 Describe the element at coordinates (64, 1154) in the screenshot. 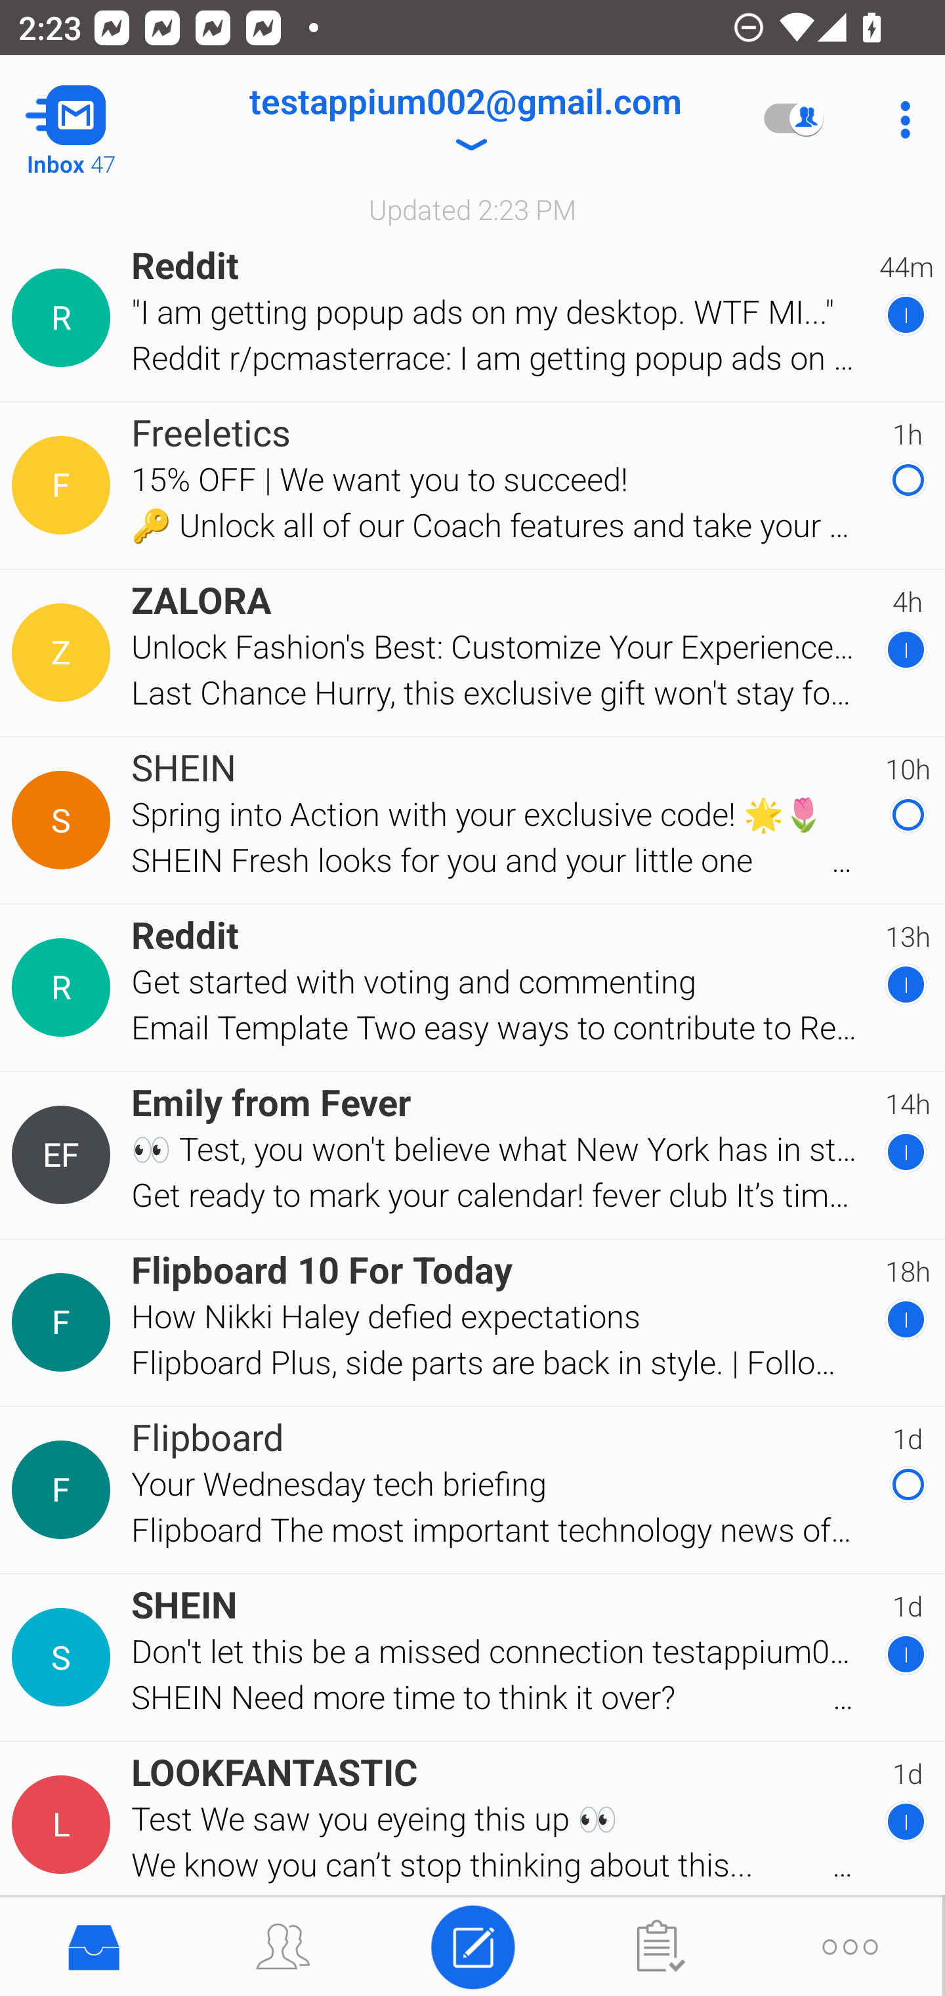

I see `Contact Details` at that location.